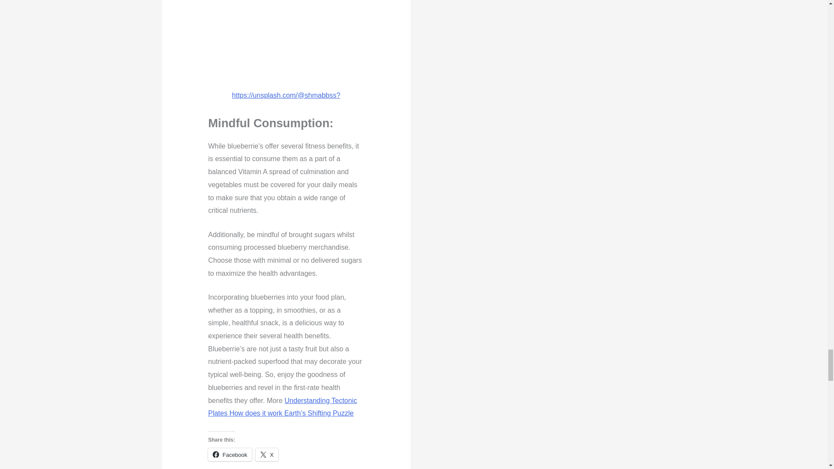 The width and height of the screenshot is (834, 469). I want to click on Click to share on Facebook, so click(229, 454).